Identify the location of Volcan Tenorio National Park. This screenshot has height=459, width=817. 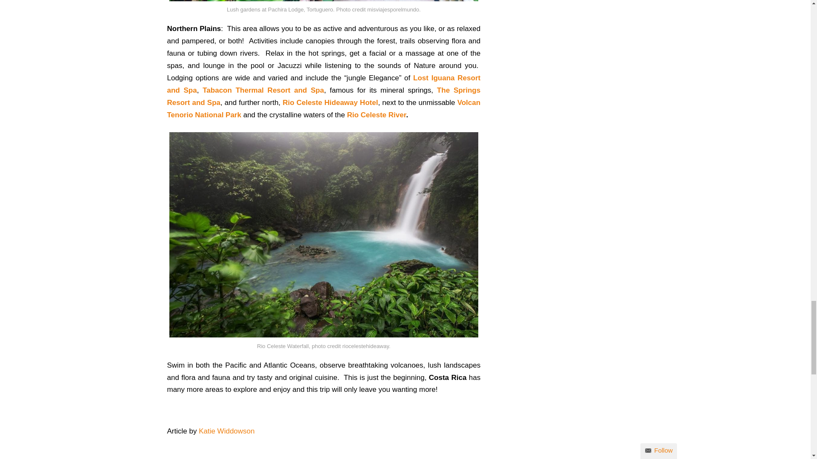
(323, 109).